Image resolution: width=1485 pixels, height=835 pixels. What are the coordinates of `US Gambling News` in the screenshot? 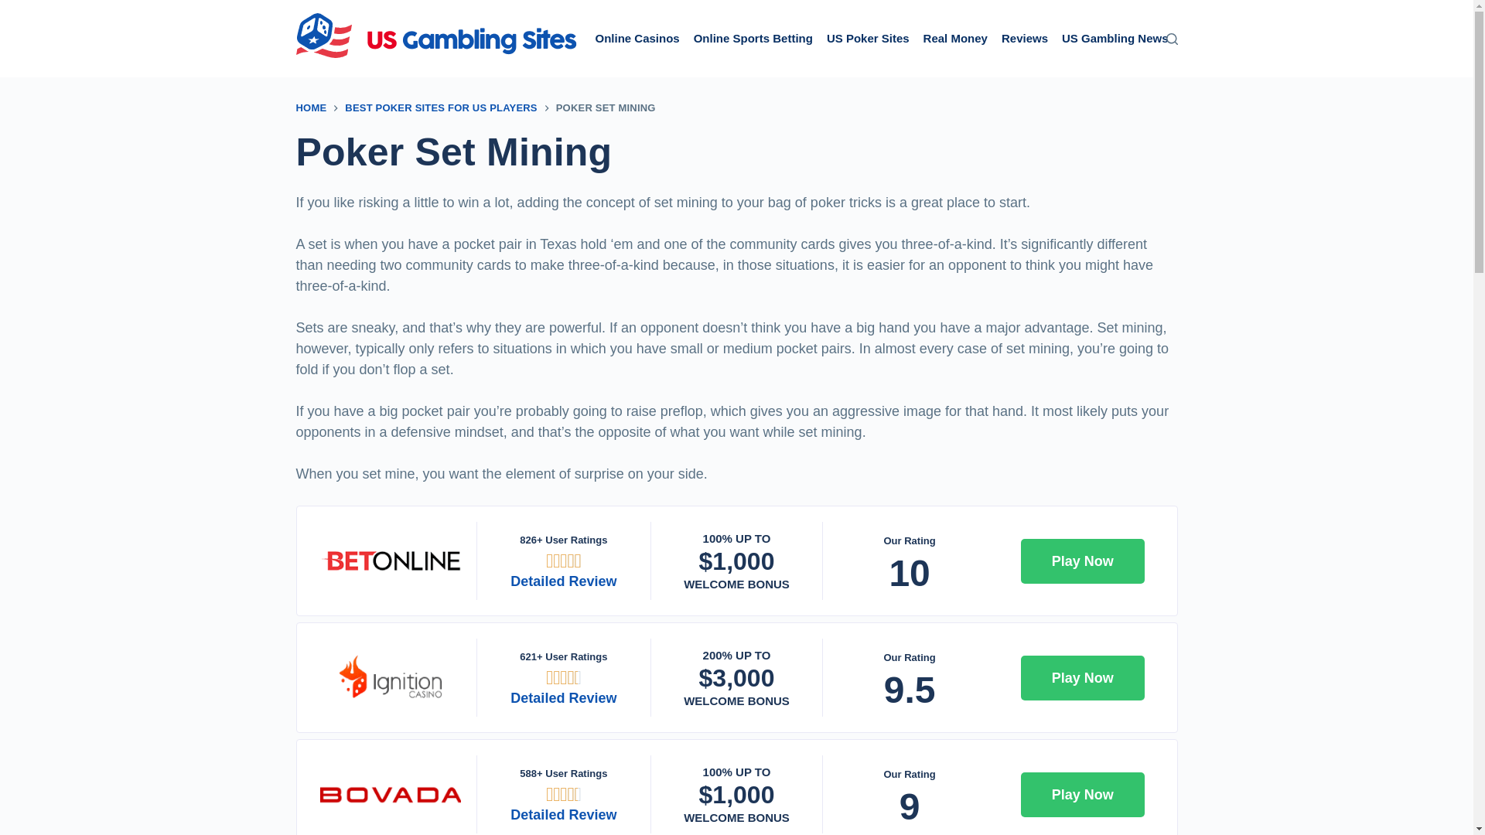 It's located at (1115, 39).